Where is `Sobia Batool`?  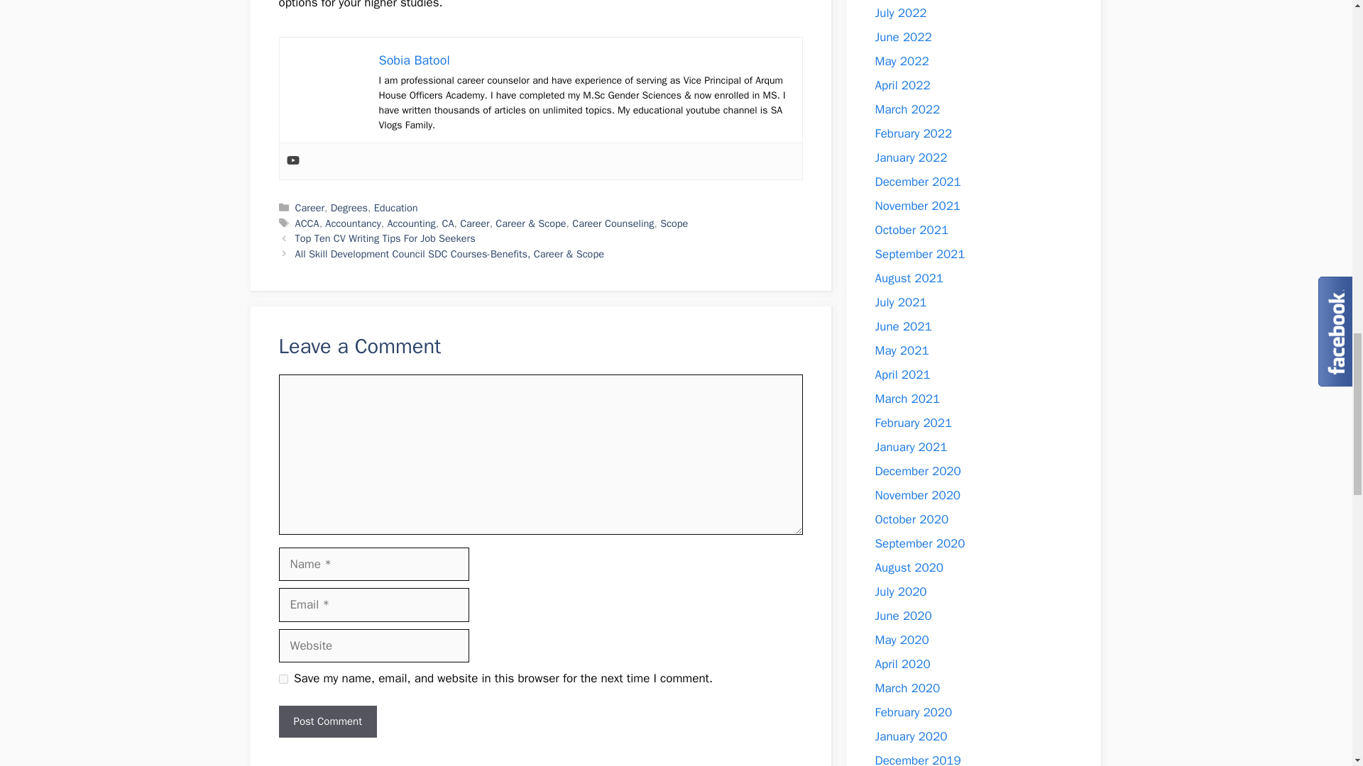
Sobia Batool is located at coordinates (414, 60).